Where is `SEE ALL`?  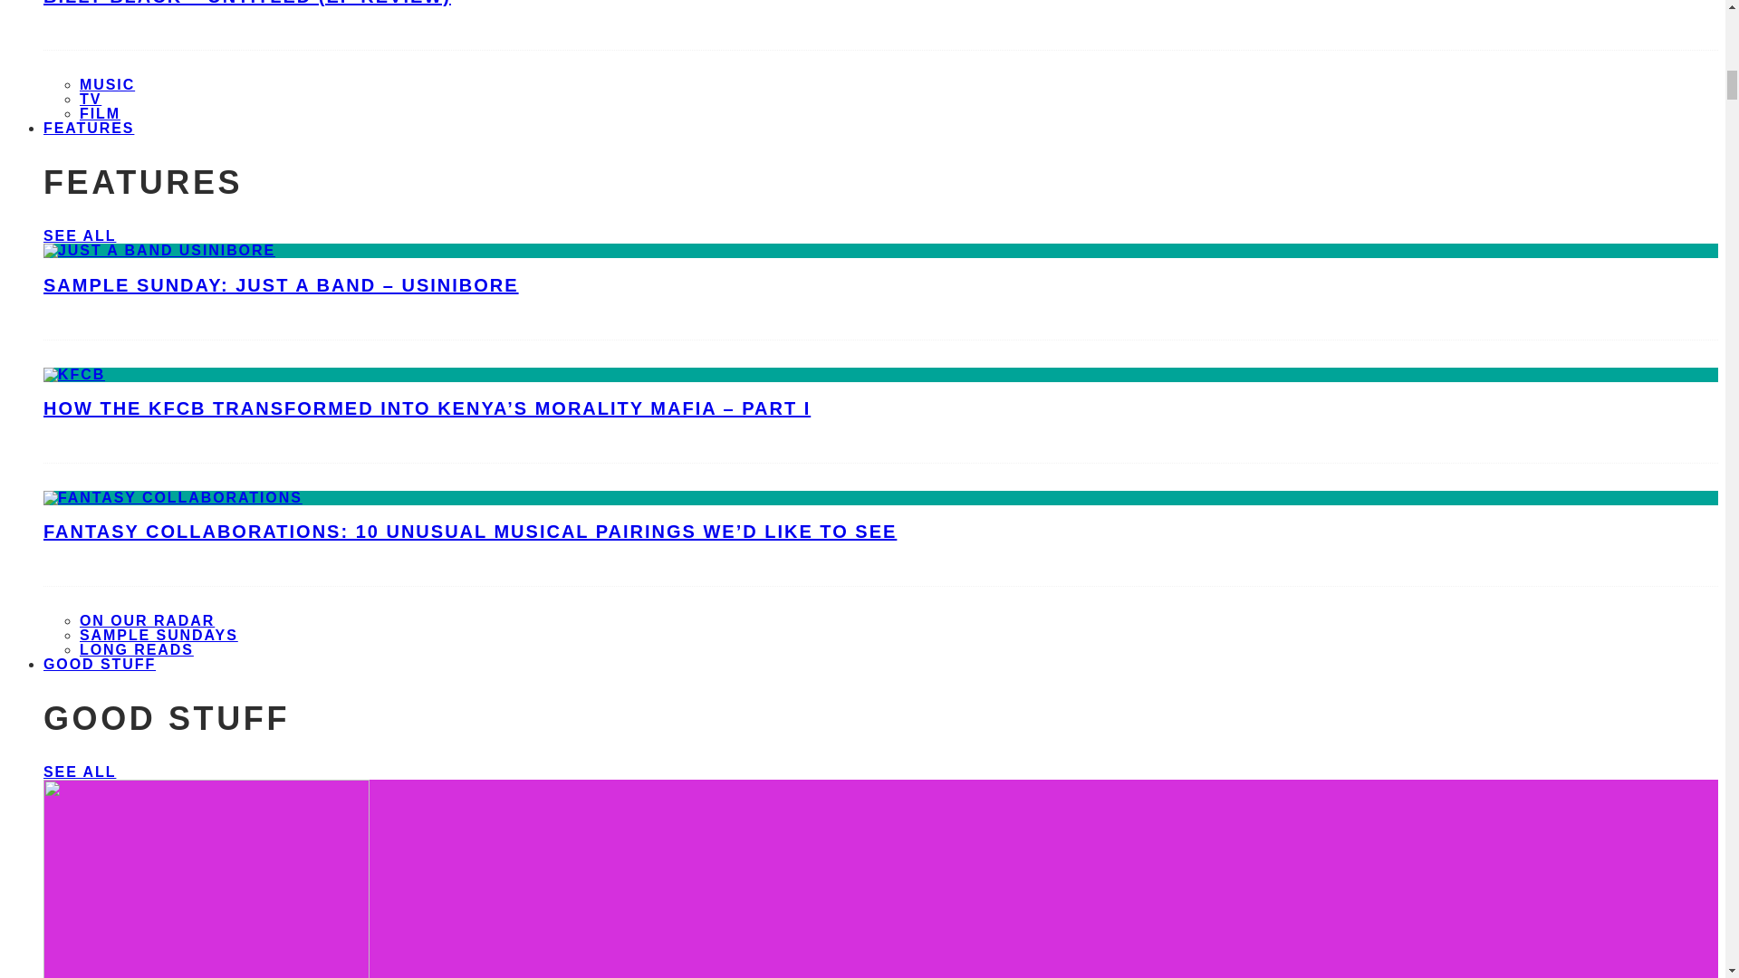
SEE ALL is located at coordinates (80, 235).